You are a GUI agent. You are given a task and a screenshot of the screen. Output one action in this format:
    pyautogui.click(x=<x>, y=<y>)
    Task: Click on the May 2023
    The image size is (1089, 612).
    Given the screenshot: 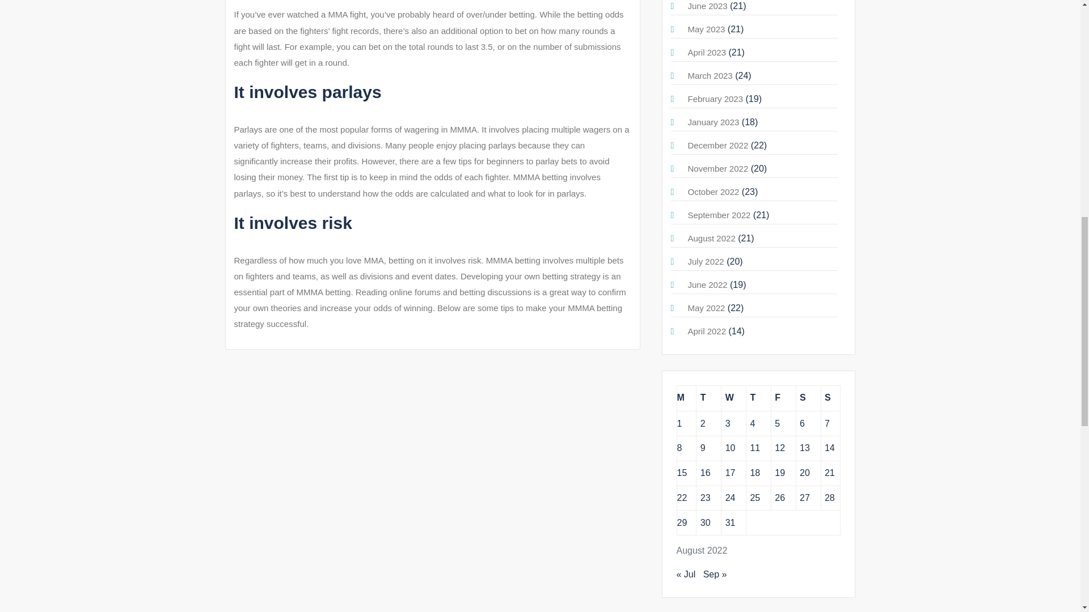 What is the action you would take?
    pyautogui.click(x=706, y=29)
    